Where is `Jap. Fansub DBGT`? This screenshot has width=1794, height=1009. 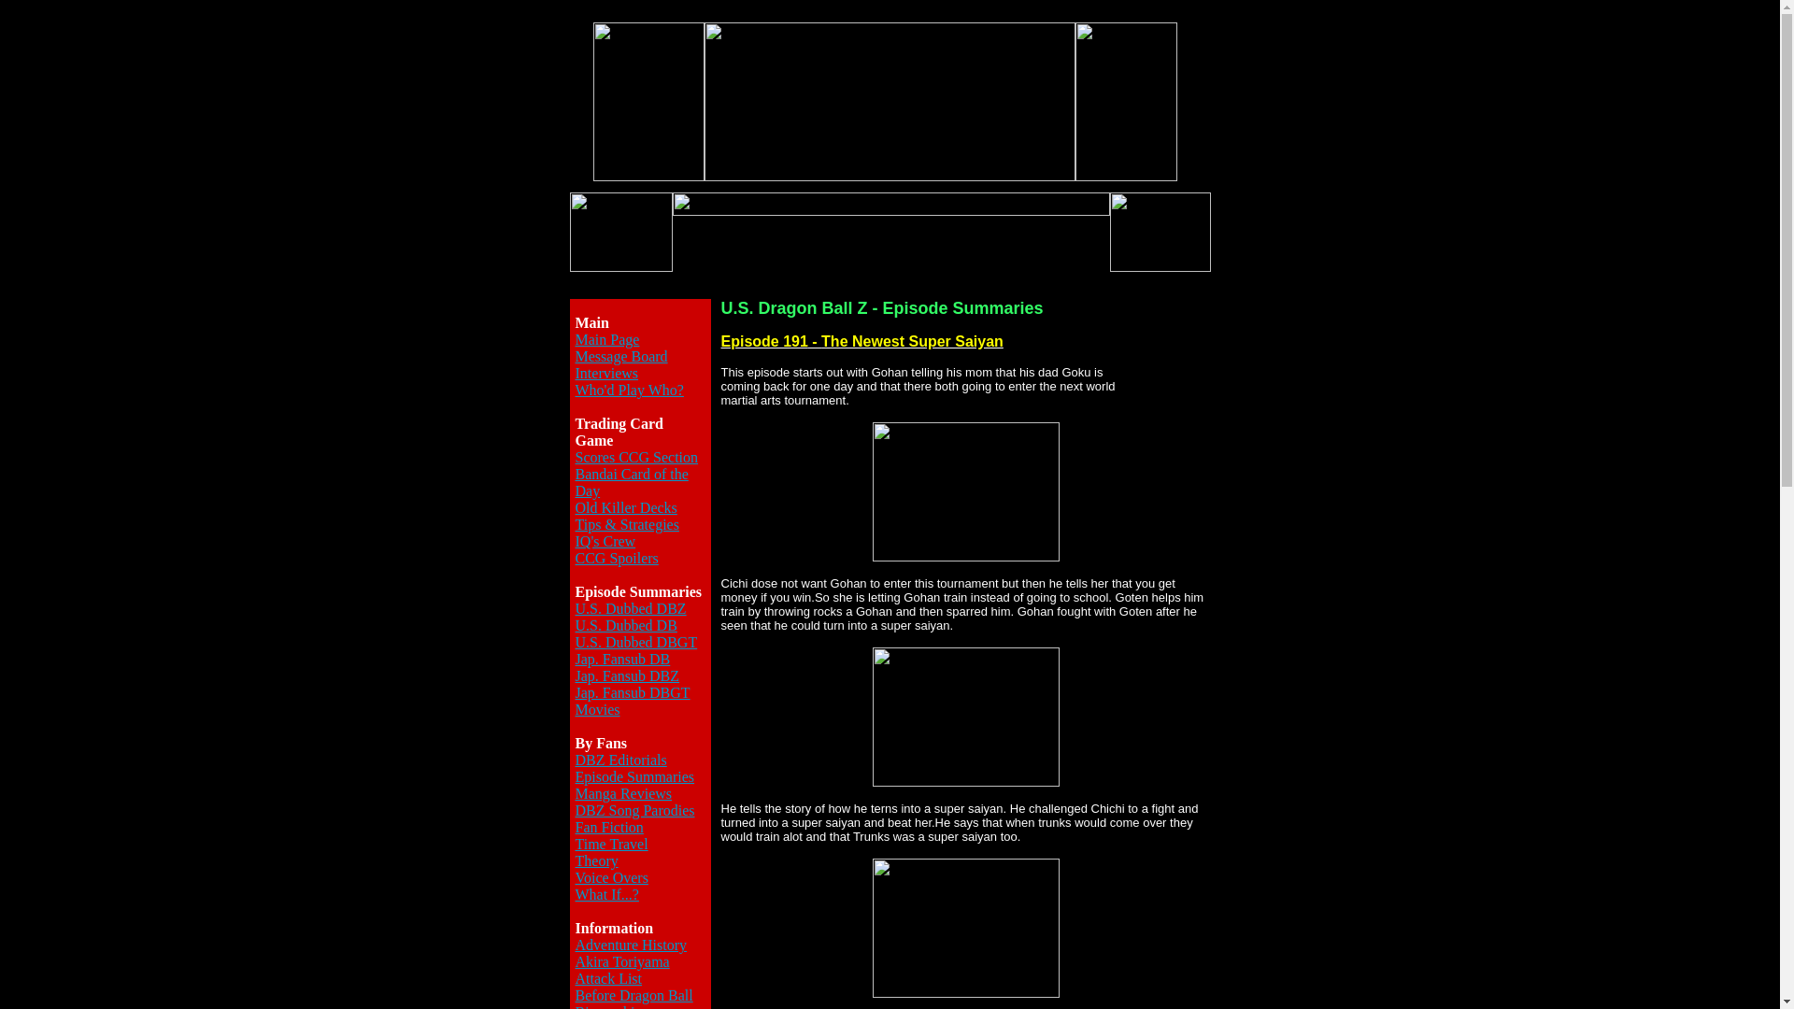
Jap. Fansub DBGT is located at coordinates (634, 692).